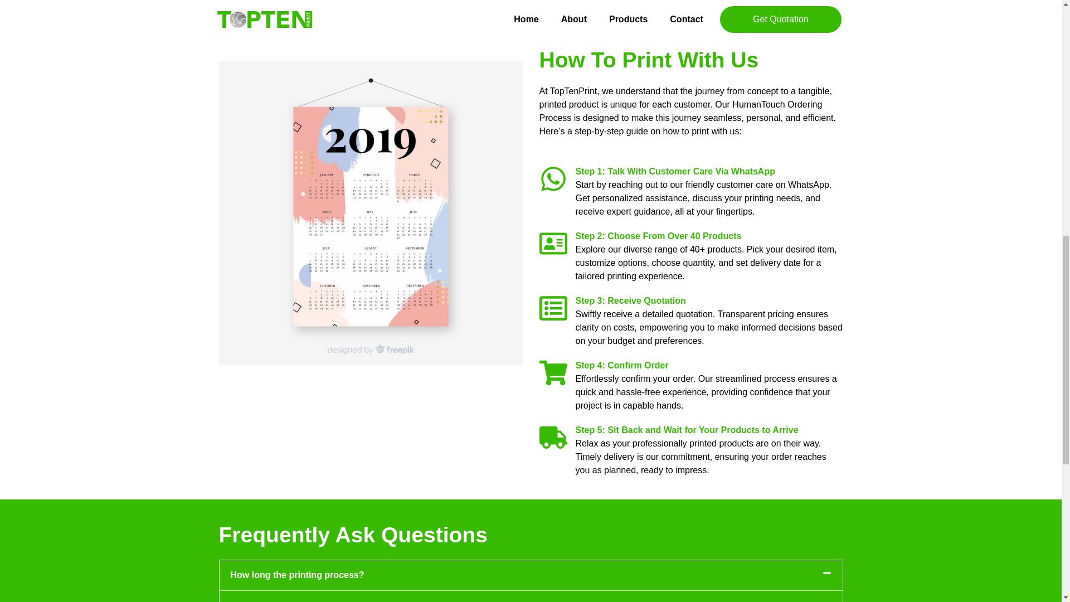 The height and width of the screenshot is (602, 1070). What do you see at coordinates (586, 4) in the screenshot?
I see `Get Quotation` at bounding box center [586, 4].